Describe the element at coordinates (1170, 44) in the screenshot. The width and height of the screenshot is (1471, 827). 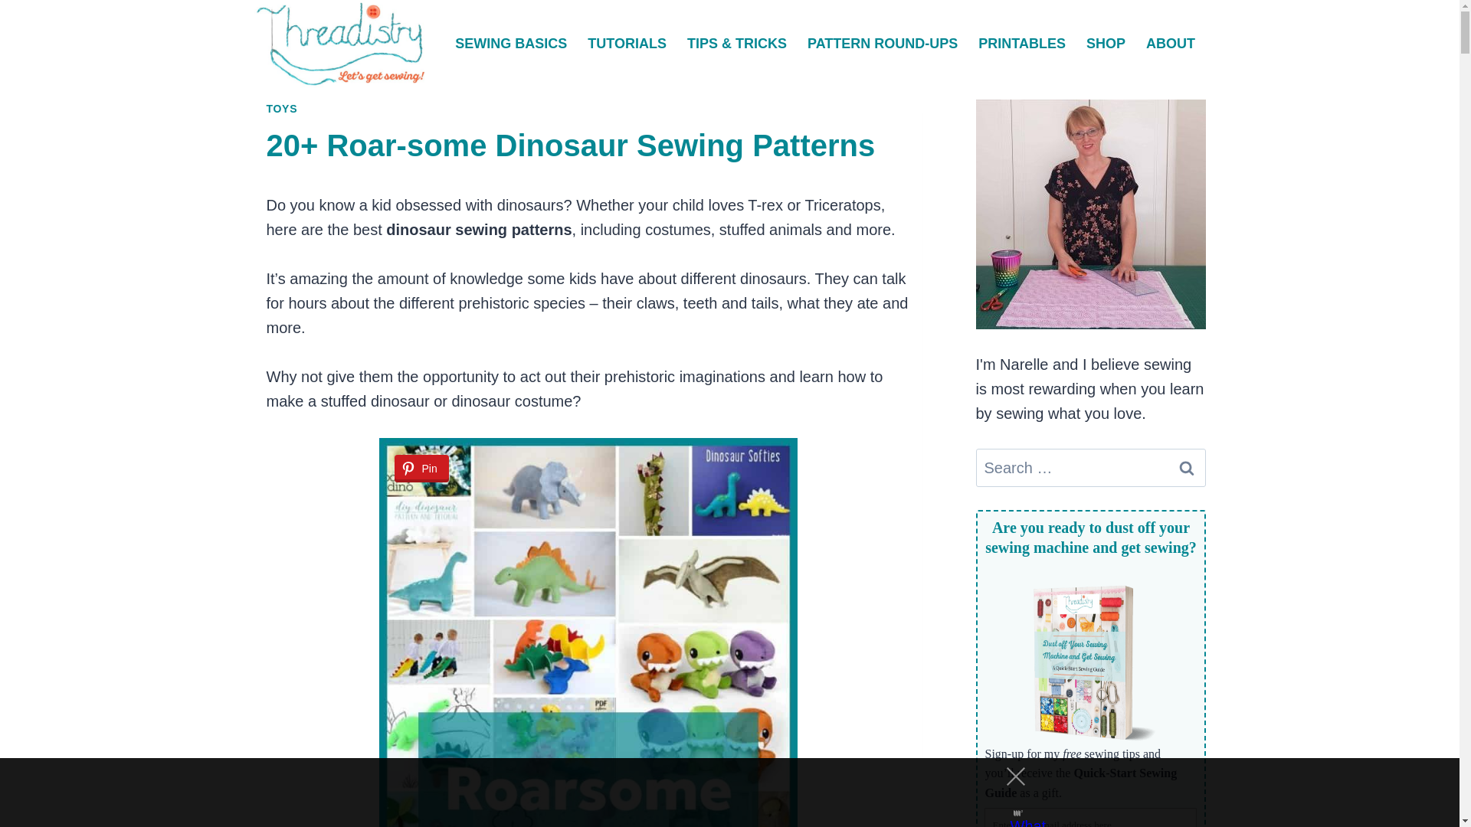
I see `ABOUT` at that location.